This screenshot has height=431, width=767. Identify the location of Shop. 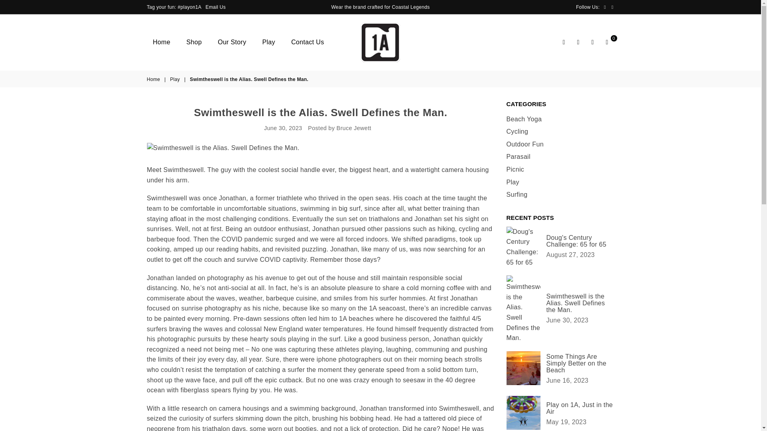
(194, 42).